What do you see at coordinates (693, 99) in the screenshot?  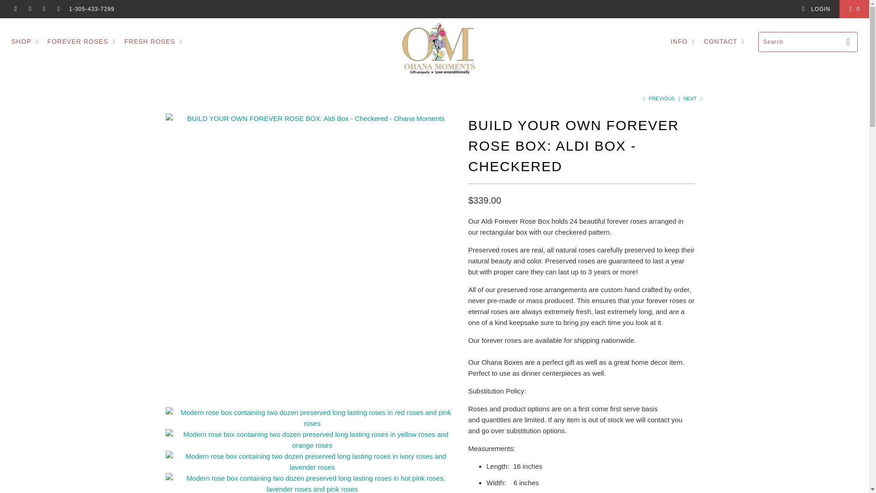 I see `Next` at bounding box center [693, 99].